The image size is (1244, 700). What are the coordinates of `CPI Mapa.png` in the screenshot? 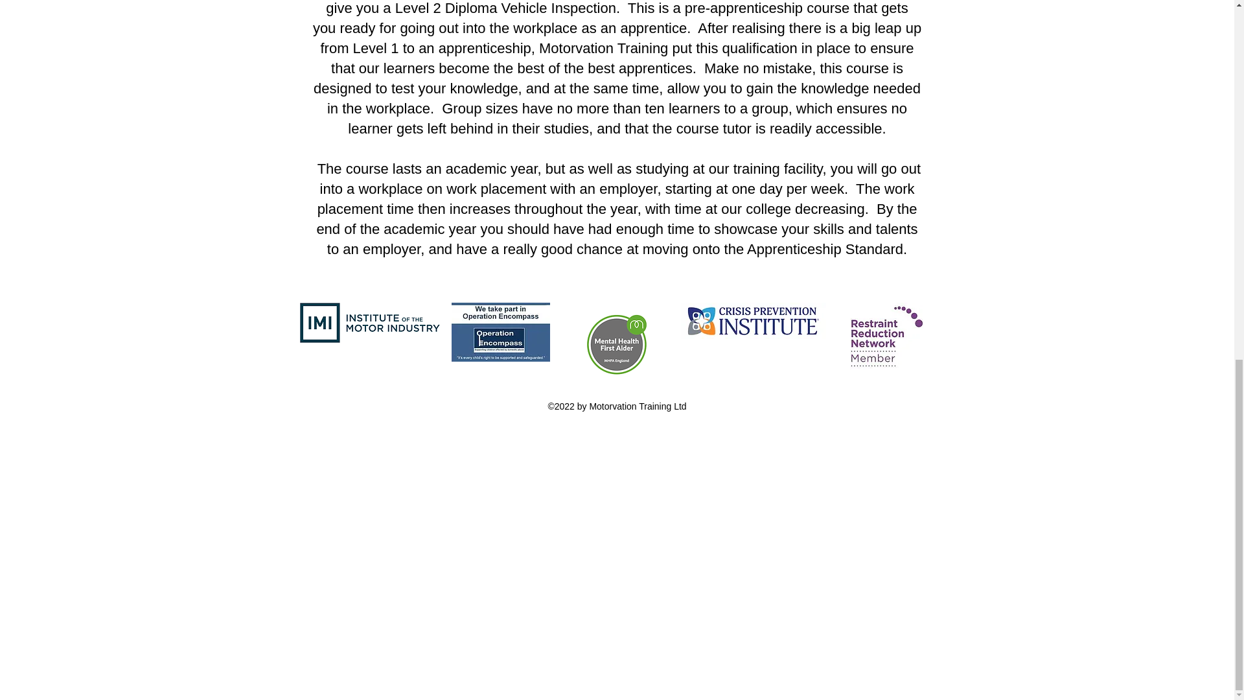 It's located at (753, 320).